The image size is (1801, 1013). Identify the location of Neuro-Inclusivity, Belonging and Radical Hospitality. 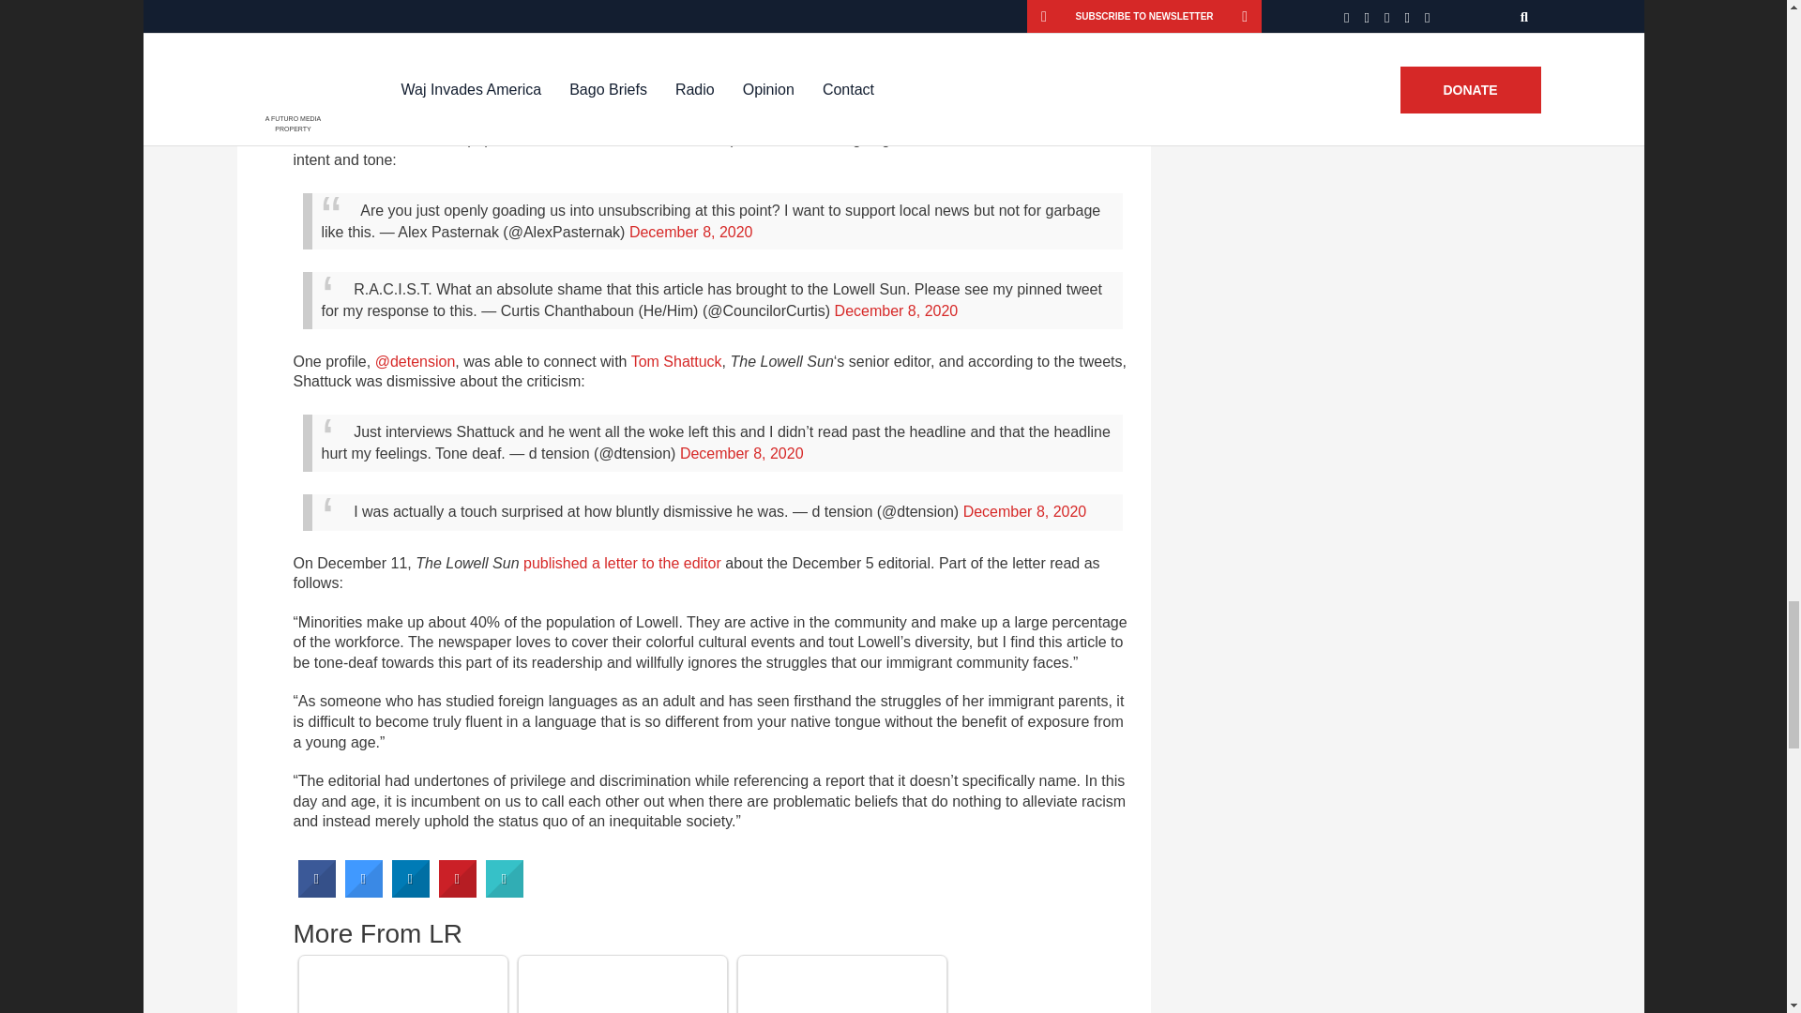
(840, 987).